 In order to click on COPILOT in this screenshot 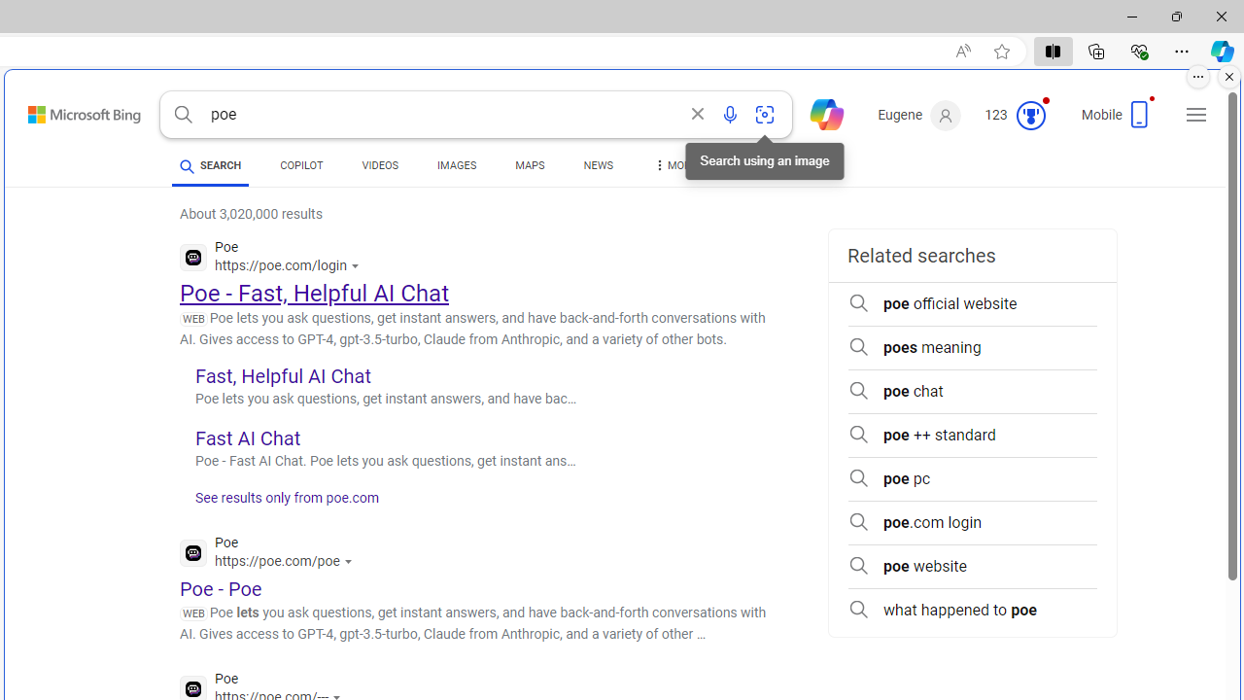, I will do `click(301, 165)`.